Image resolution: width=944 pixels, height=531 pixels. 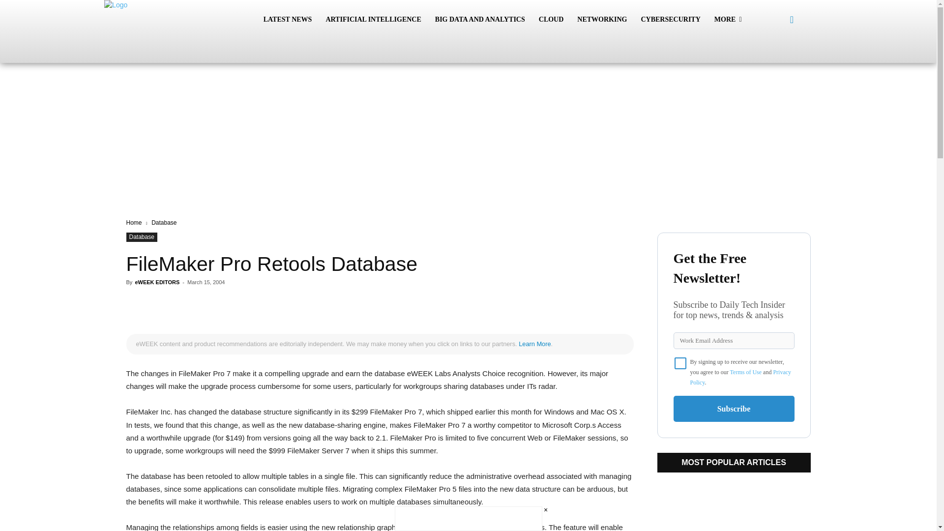 What do you see at coordinates (288, 20) in the screenshot?
I see `LATEST NEWS` at bounding box center [288, 20].